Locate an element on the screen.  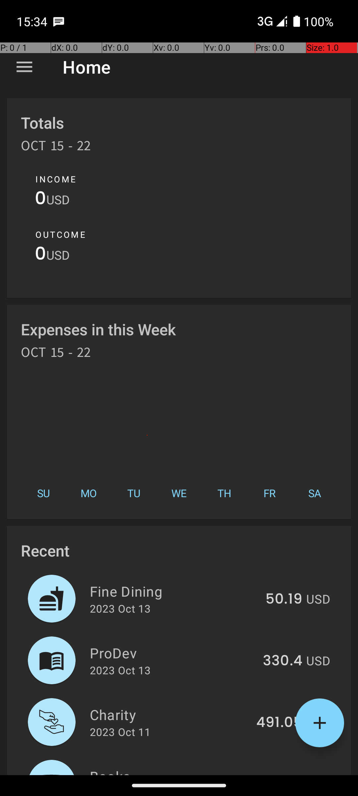
Charity is located at coordinates (169, 714).